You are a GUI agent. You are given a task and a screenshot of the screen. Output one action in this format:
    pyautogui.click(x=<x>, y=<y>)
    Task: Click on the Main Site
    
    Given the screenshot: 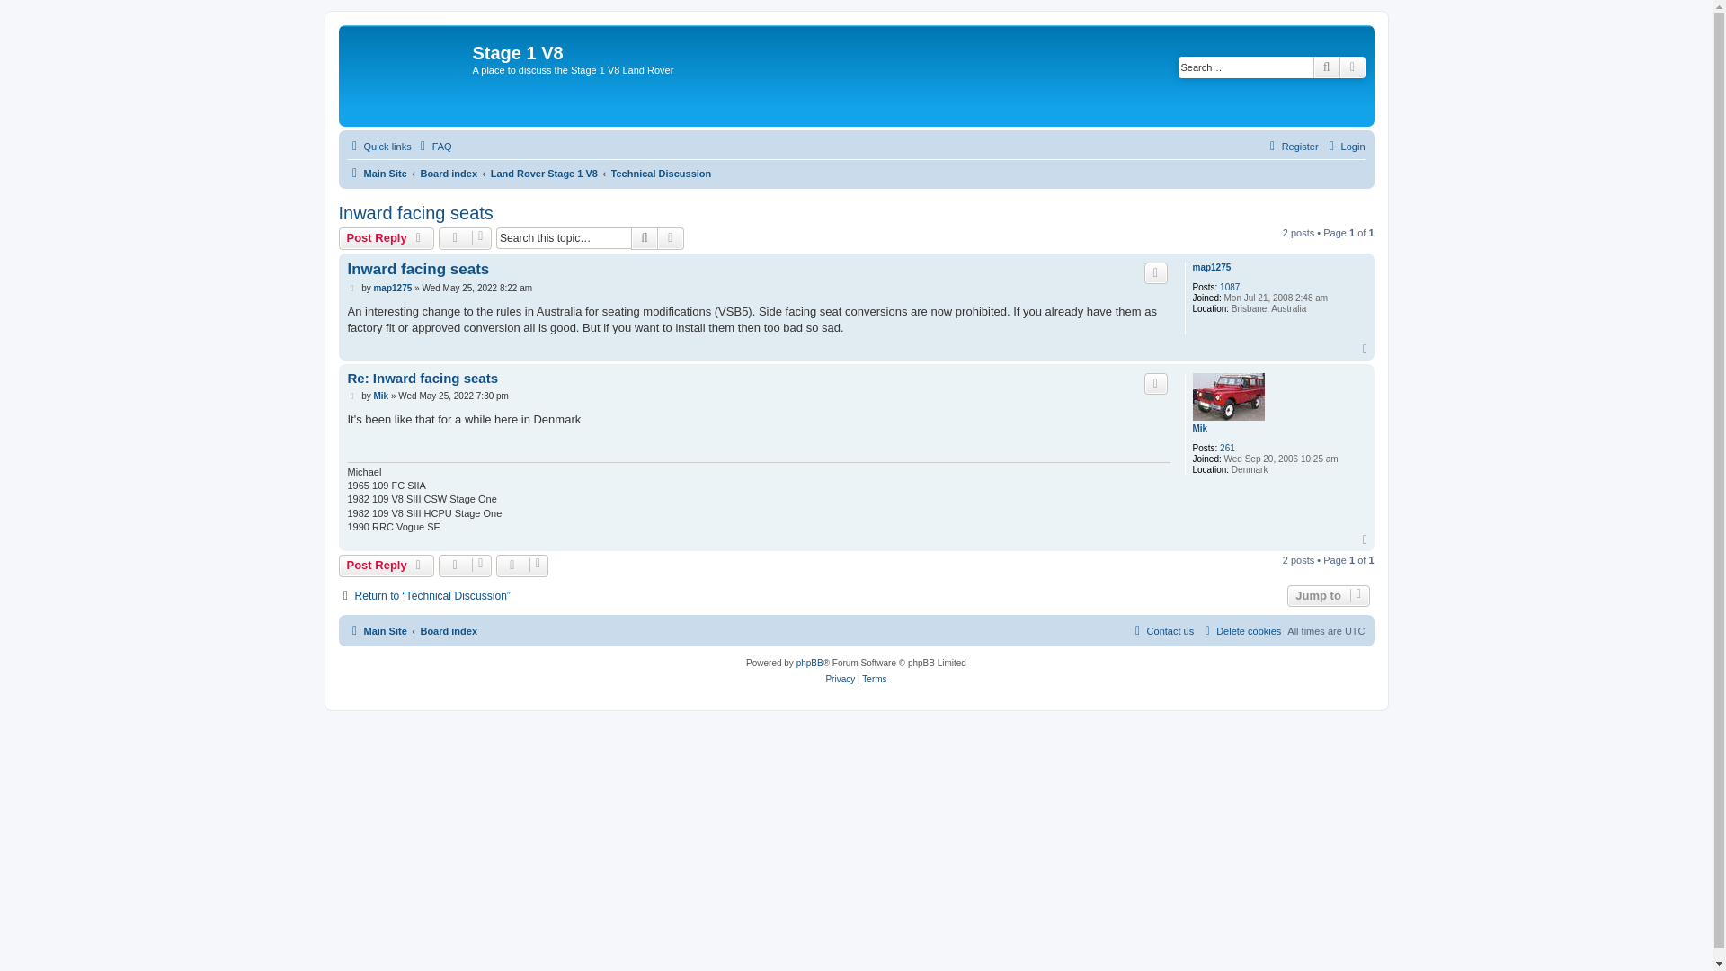 What is the action you would take?
    pyautogui.click(x=376, y=174)
    